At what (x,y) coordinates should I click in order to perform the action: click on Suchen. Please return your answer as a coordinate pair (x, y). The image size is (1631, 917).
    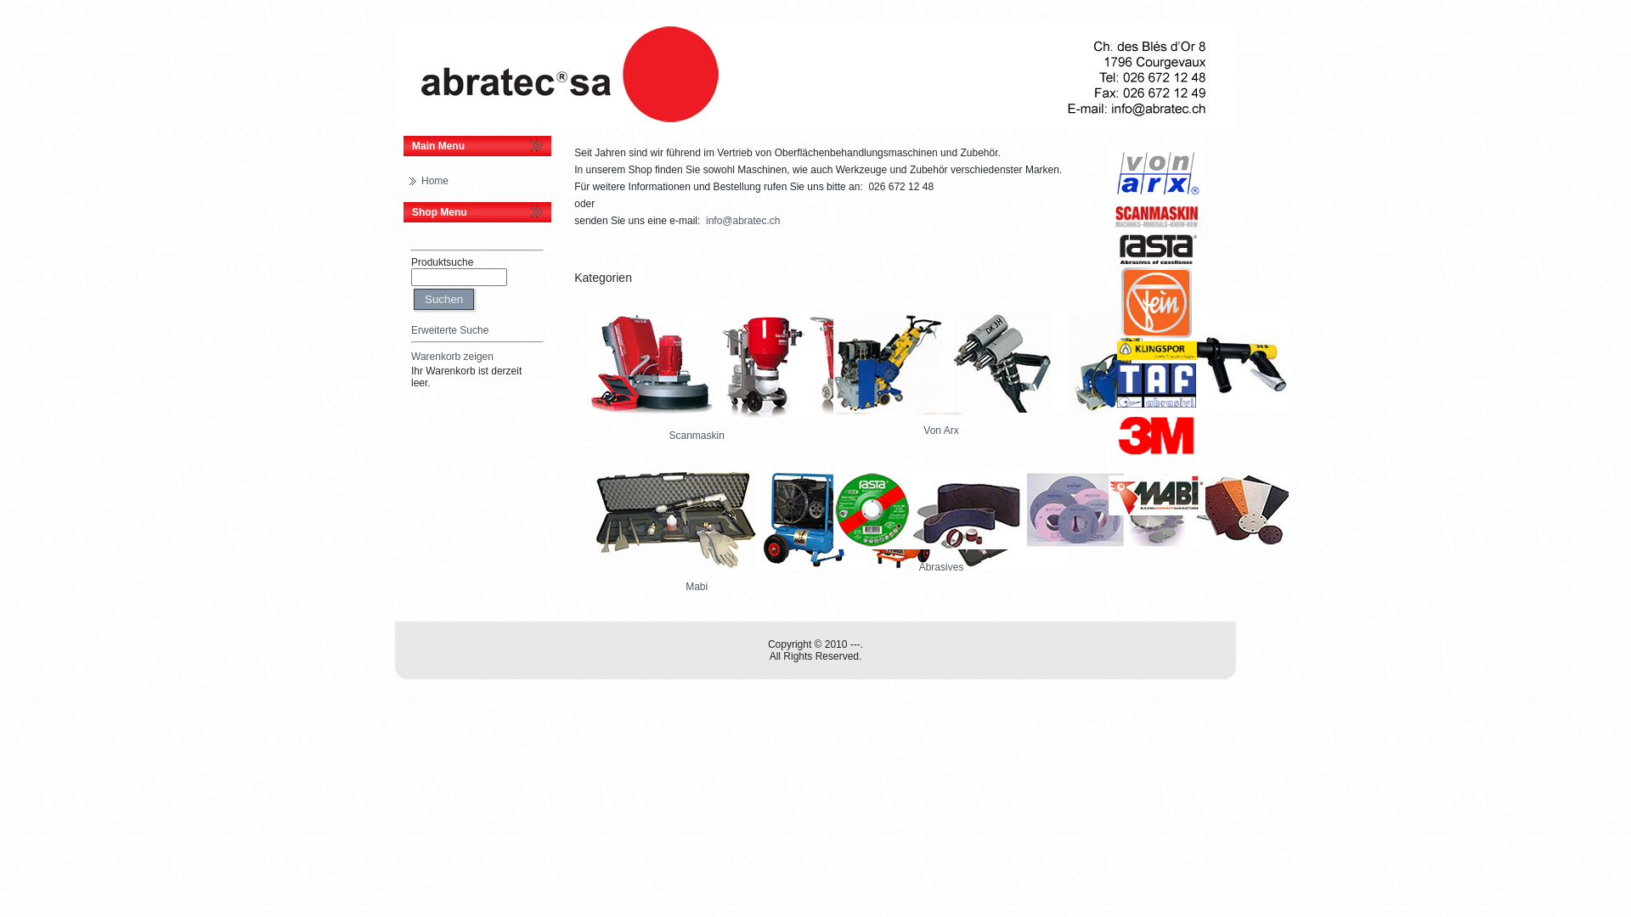
    Looking at the image, I should click on (443, 299).